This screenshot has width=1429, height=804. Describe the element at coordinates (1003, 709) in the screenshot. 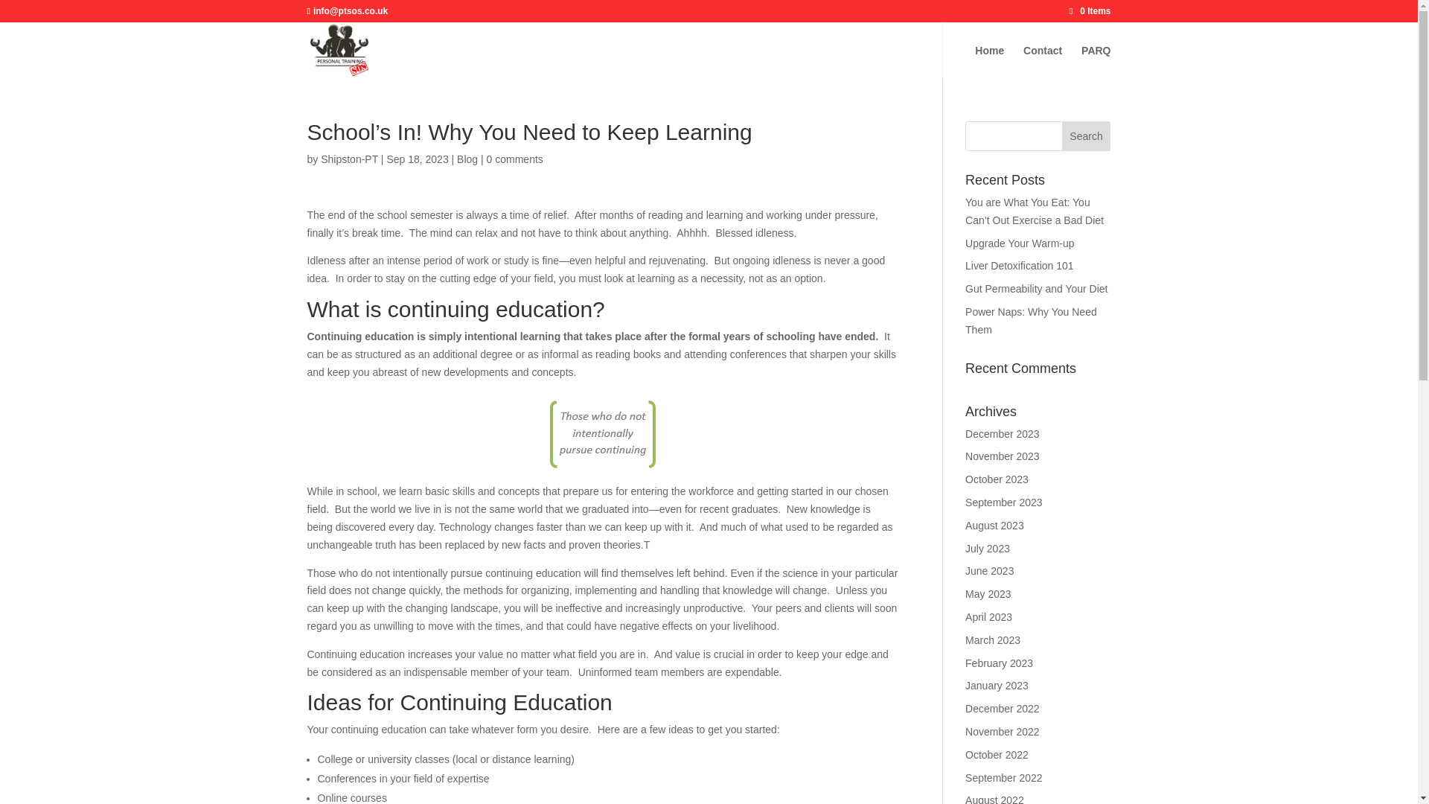

I see `December 2022` at that location.